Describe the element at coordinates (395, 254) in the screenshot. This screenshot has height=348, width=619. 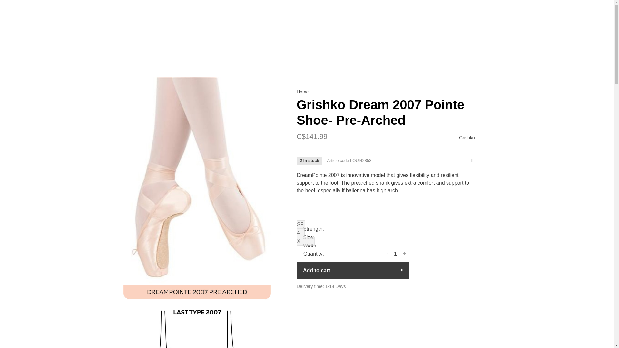
I see `1` at that location.